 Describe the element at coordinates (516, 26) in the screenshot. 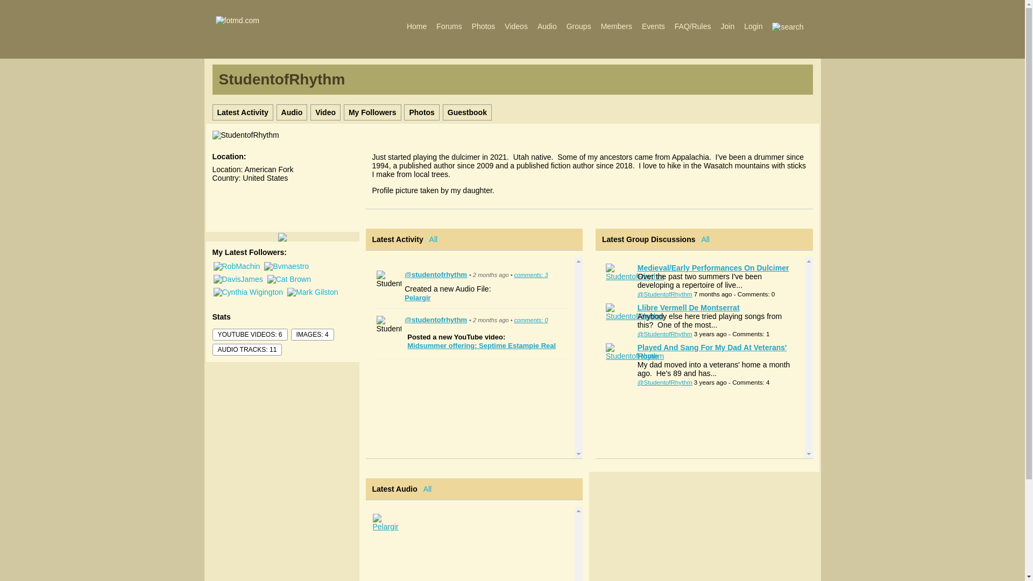

I see `Videos` at that location.